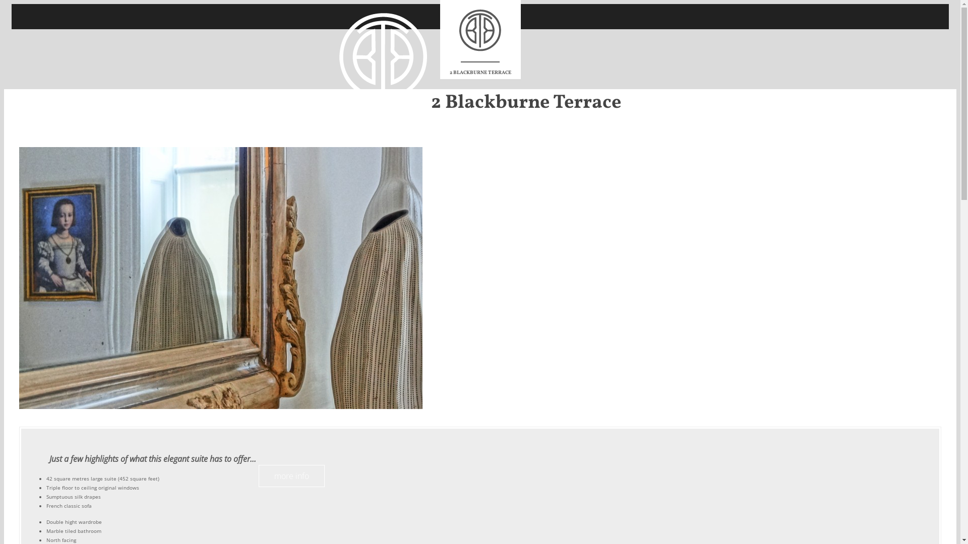 The image size is (968, 544). What do you see at coordinates (565, 140) in the screenshot?
I see `Offers` at bounding box center [565, 140].